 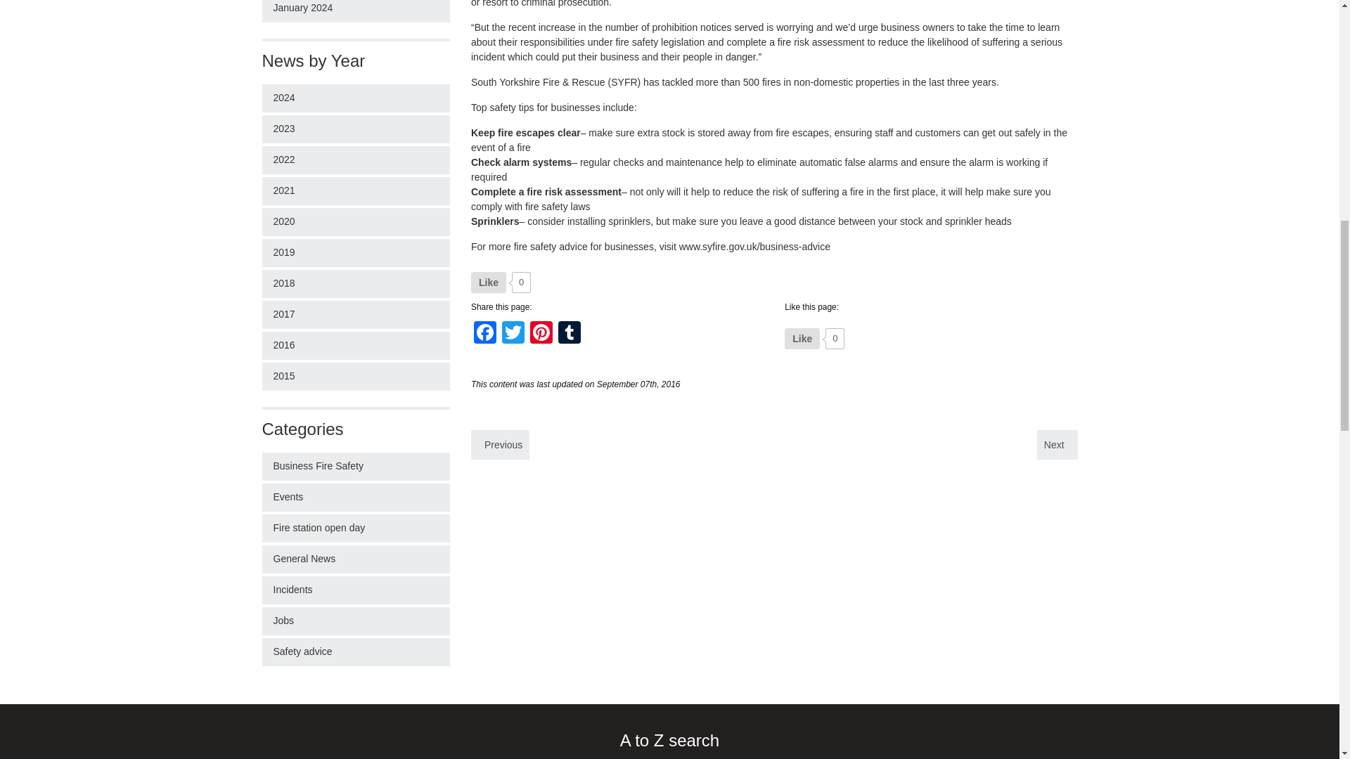 What do you see at coordinates (485, 333) in the screenshot?
I see `Facebook` at bounding box center [485, 333].